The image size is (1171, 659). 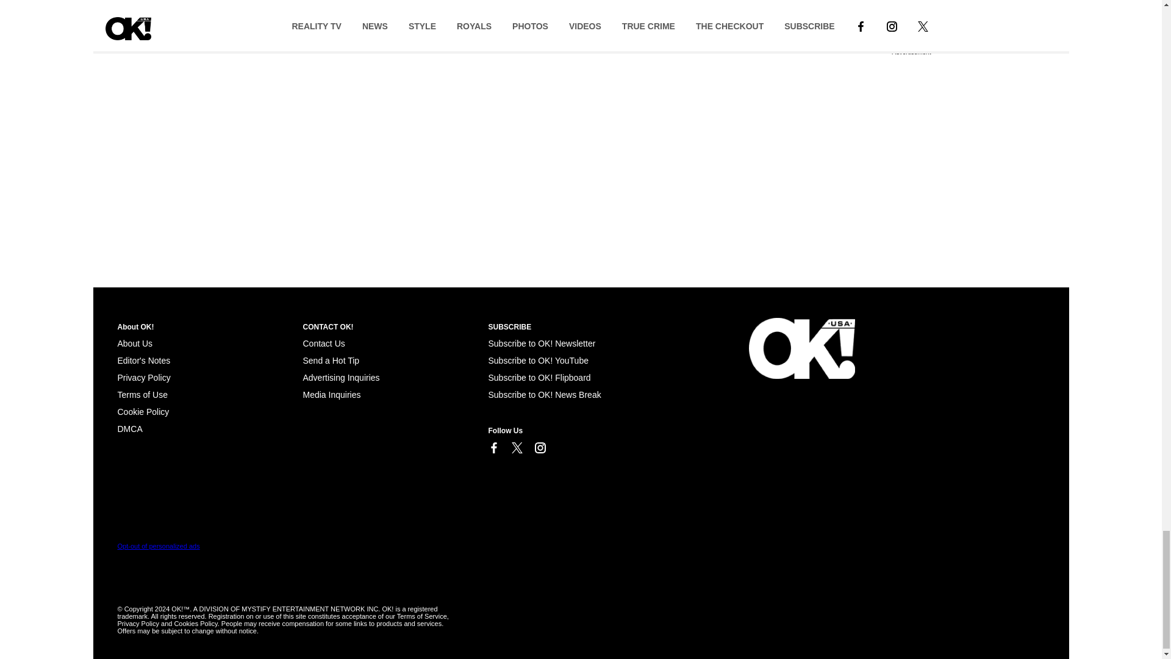 I want to click on Link to X, so click(x=516, y=448).